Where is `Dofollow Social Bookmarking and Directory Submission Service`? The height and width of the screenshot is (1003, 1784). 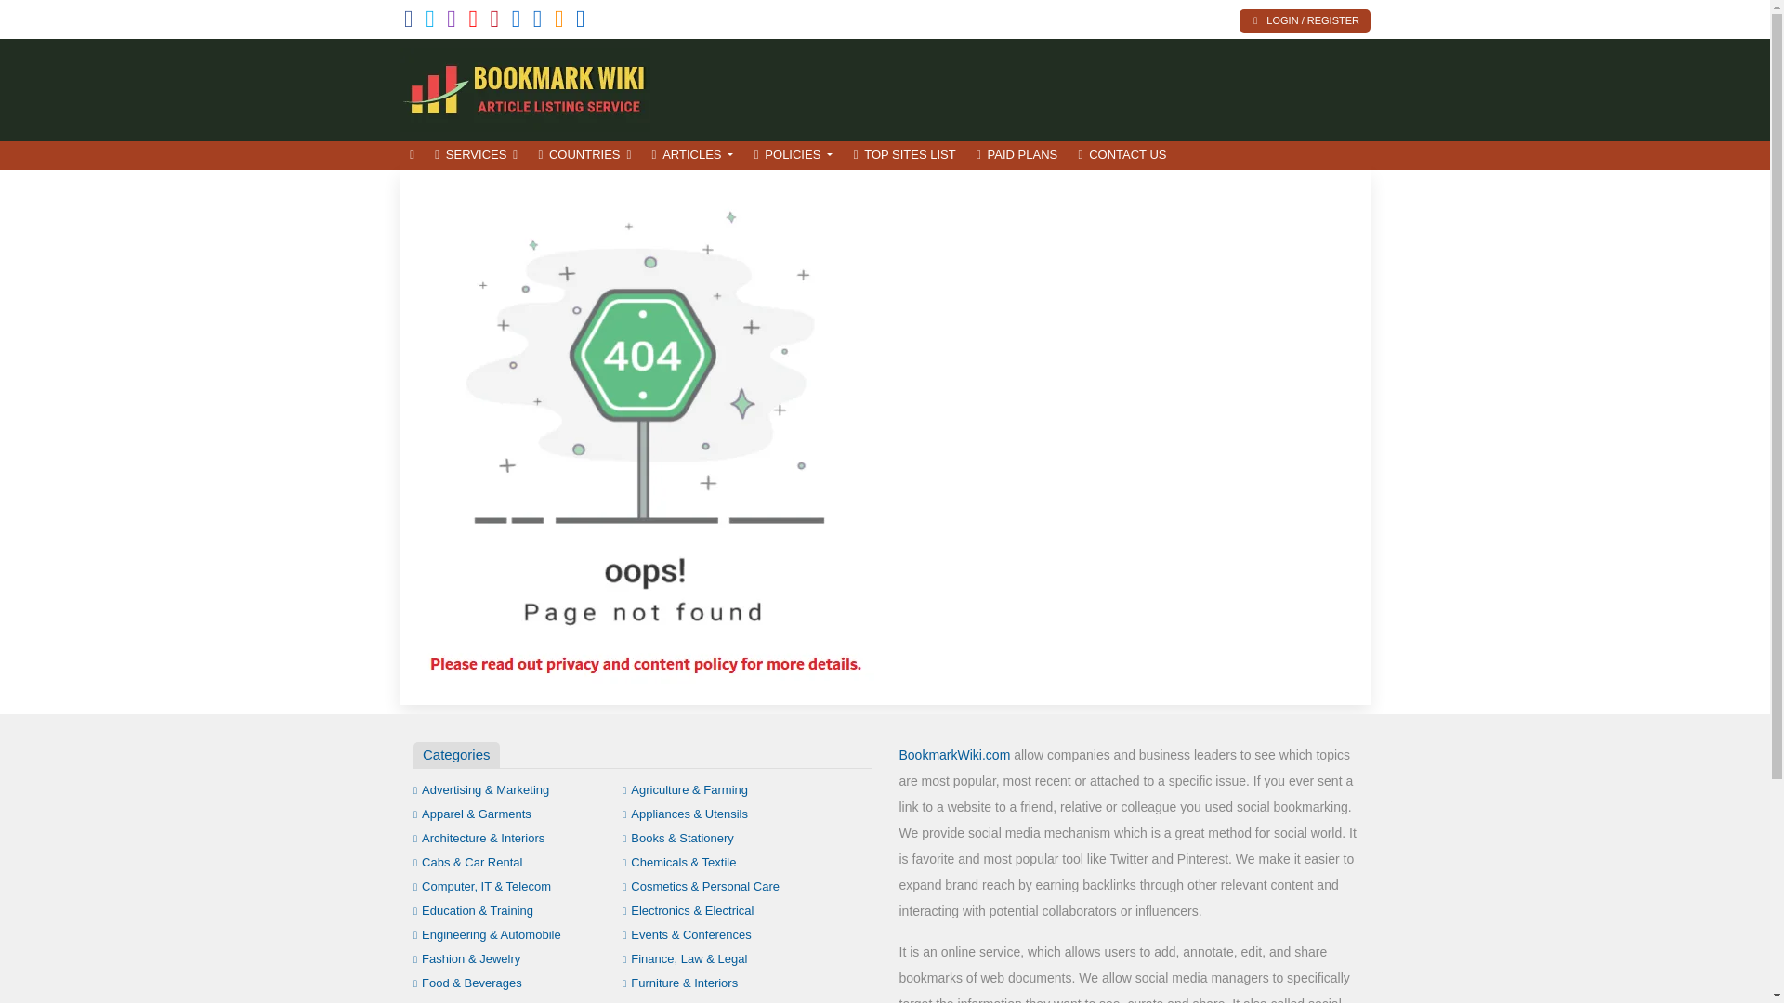
Dofollow Social Bookmarking and Directory Submission Service is located at coordinates (525, 87).